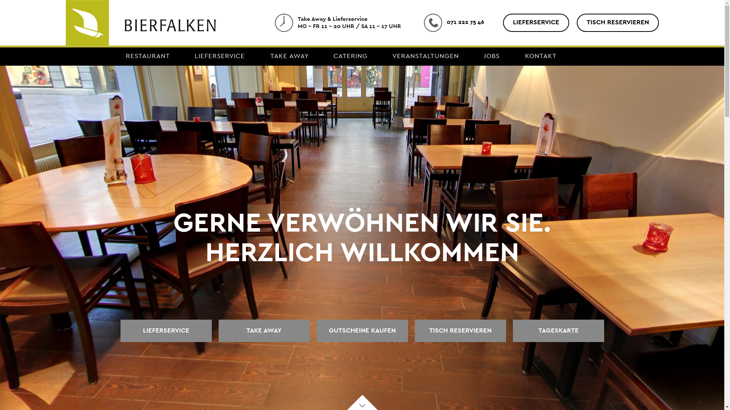 The width and height of the screenshot is (730, 410). Describe the element at coordinates (492, 57) in the screenshot. I see `JOBS` at that location.